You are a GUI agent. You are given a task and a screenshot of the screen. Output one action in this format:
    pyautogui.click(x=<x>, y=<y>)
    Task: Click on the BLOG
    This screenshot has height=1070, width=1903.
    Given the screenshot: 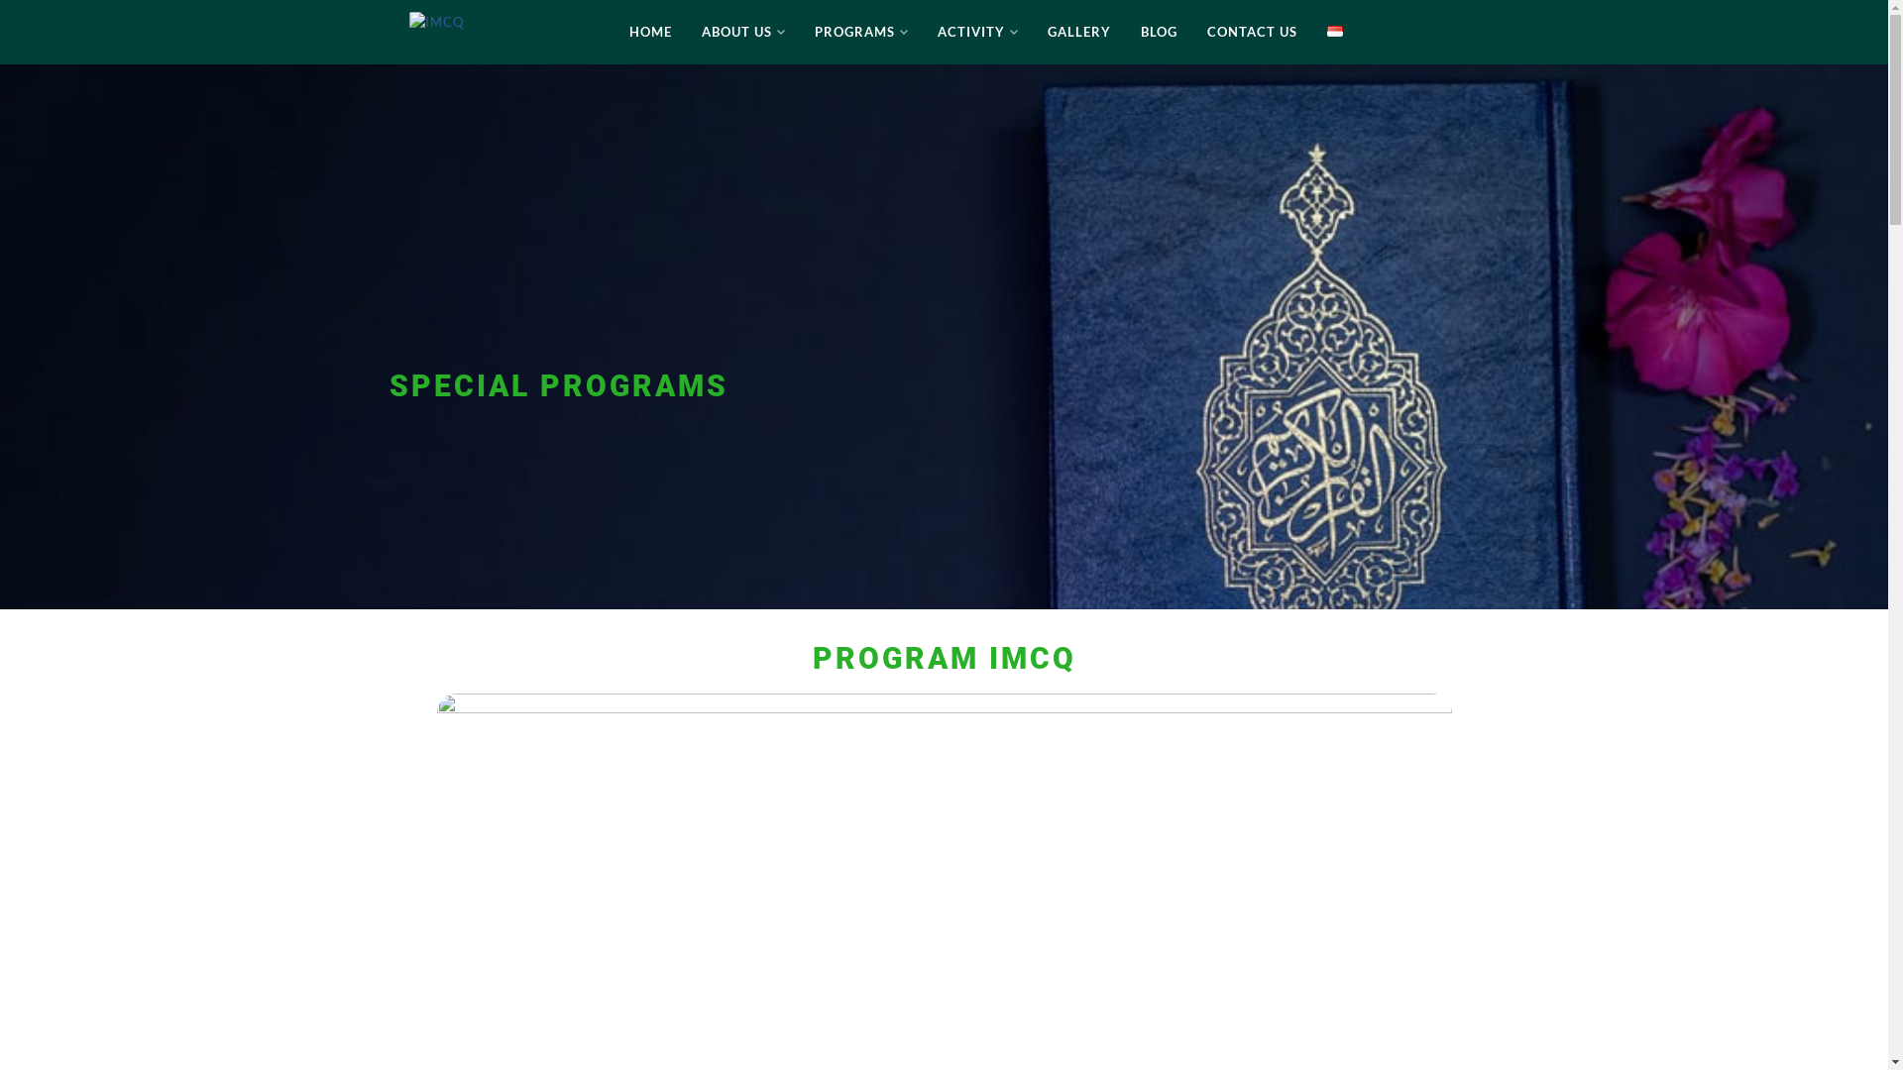 What is the action you would take?
    pyautogui.click(x=1160, y=32)
    